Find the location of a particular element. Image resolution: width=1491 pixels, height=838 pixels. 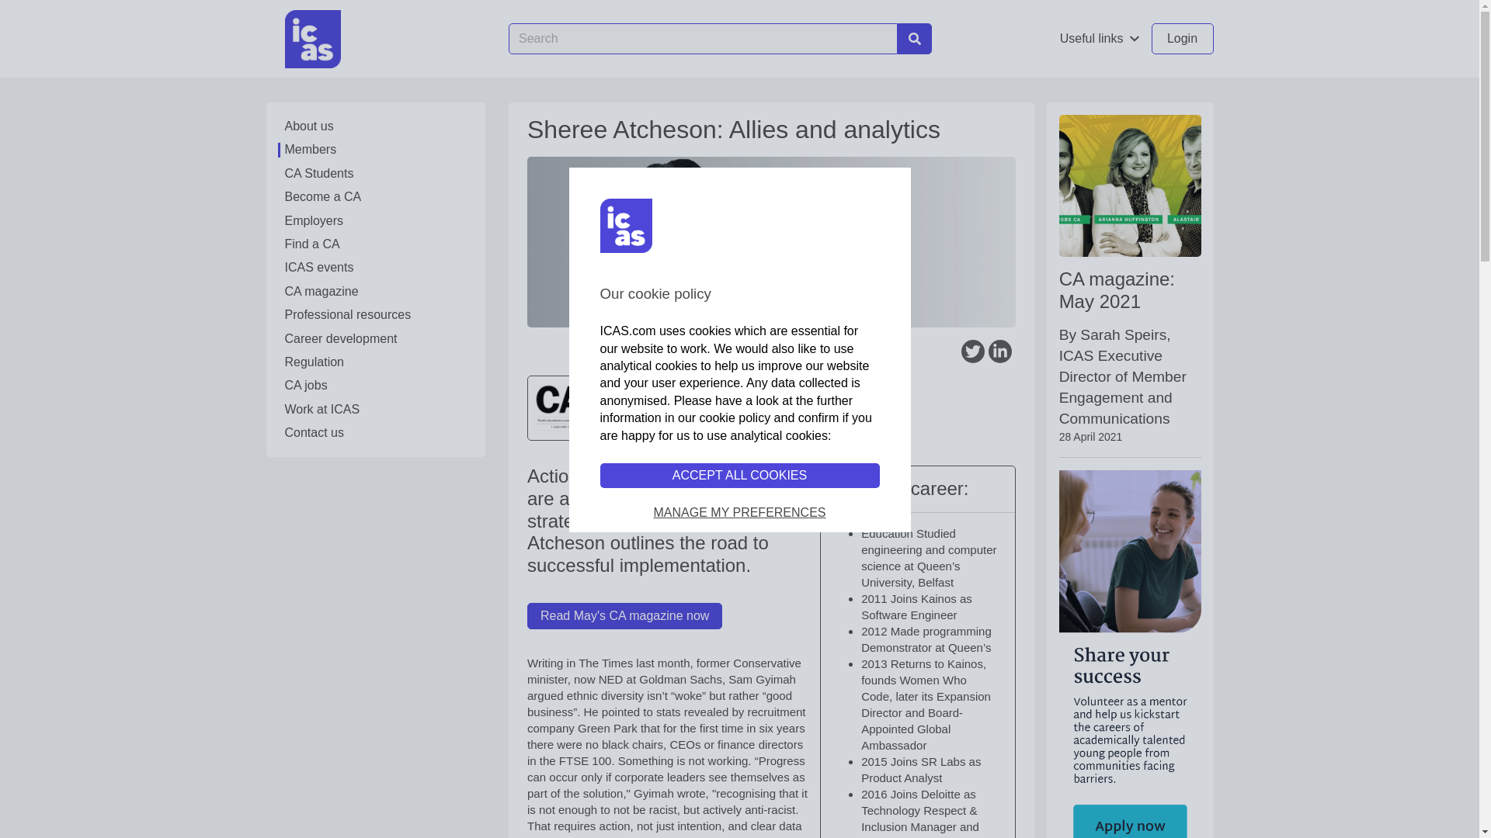

Search is located at coordinates (915, 39).